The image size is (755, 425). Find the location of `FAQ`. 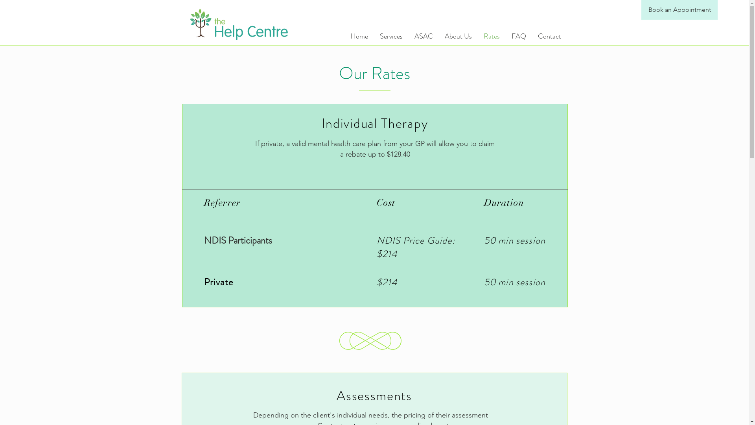

FAQ is located at coordinates (519, 36).